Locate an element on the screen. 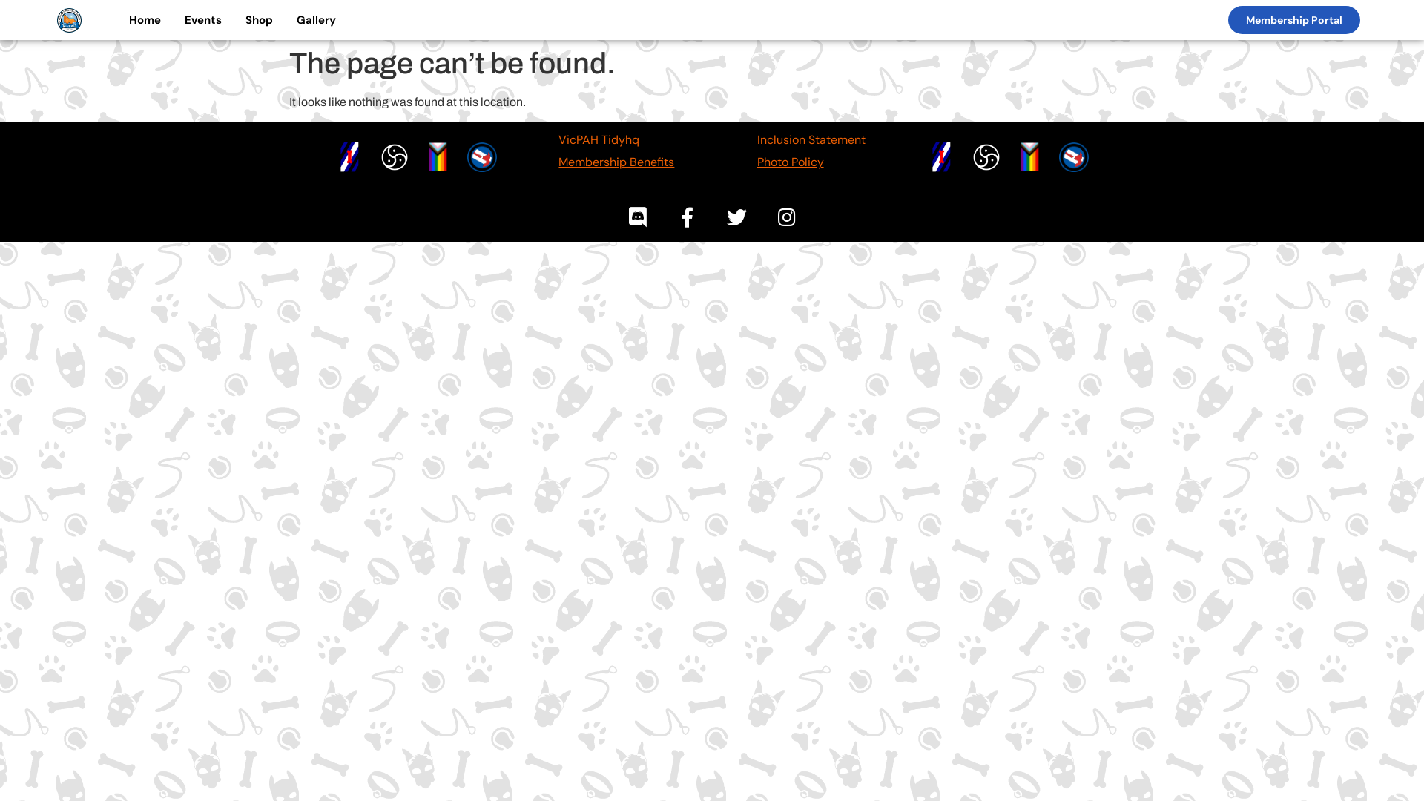 The width and height of the screenshot is (1424, 801). 1200px-BDSM_logo.svg is located at coordinates (986, 157).